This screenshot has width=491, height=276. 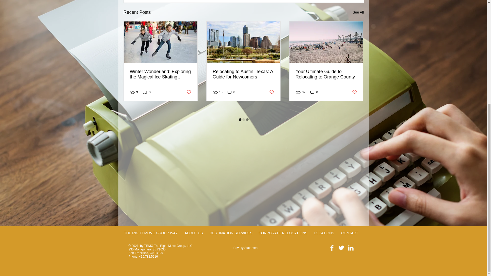 What do you see at coordinates (354, 92) in the screenshot?
I see `Post not marked as liked` at bounding box center [354, 92].